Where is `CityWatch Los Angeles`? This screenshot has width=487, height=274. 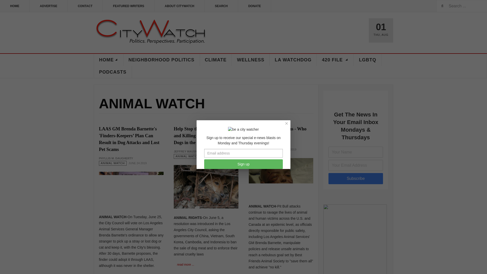 CityWatch Los Angeles is located at coordinates (151, 32).